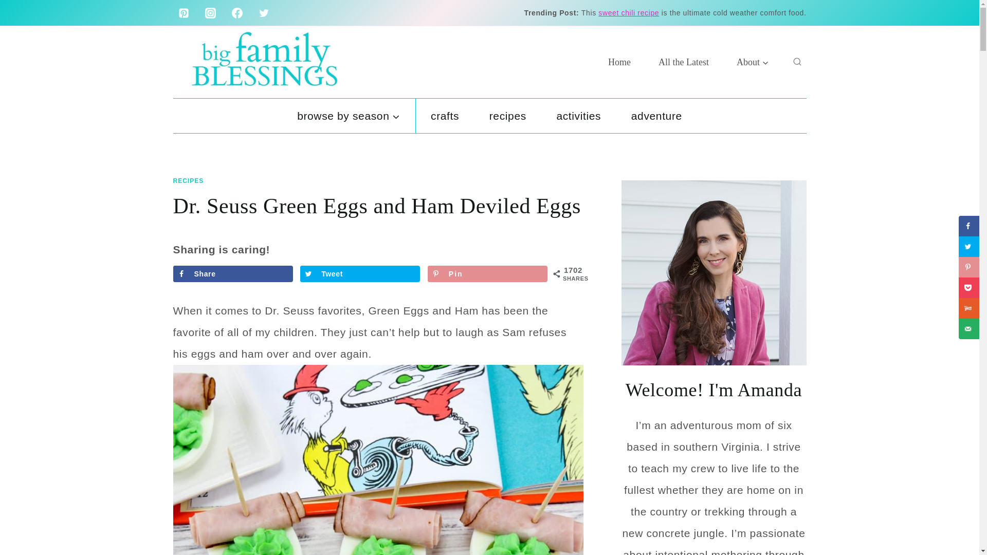 Image resolution: width=987 pixels, height=555 pixels. Describe the element at coordinates (656, 116) in the screenshot. I see `adventure` at that location.